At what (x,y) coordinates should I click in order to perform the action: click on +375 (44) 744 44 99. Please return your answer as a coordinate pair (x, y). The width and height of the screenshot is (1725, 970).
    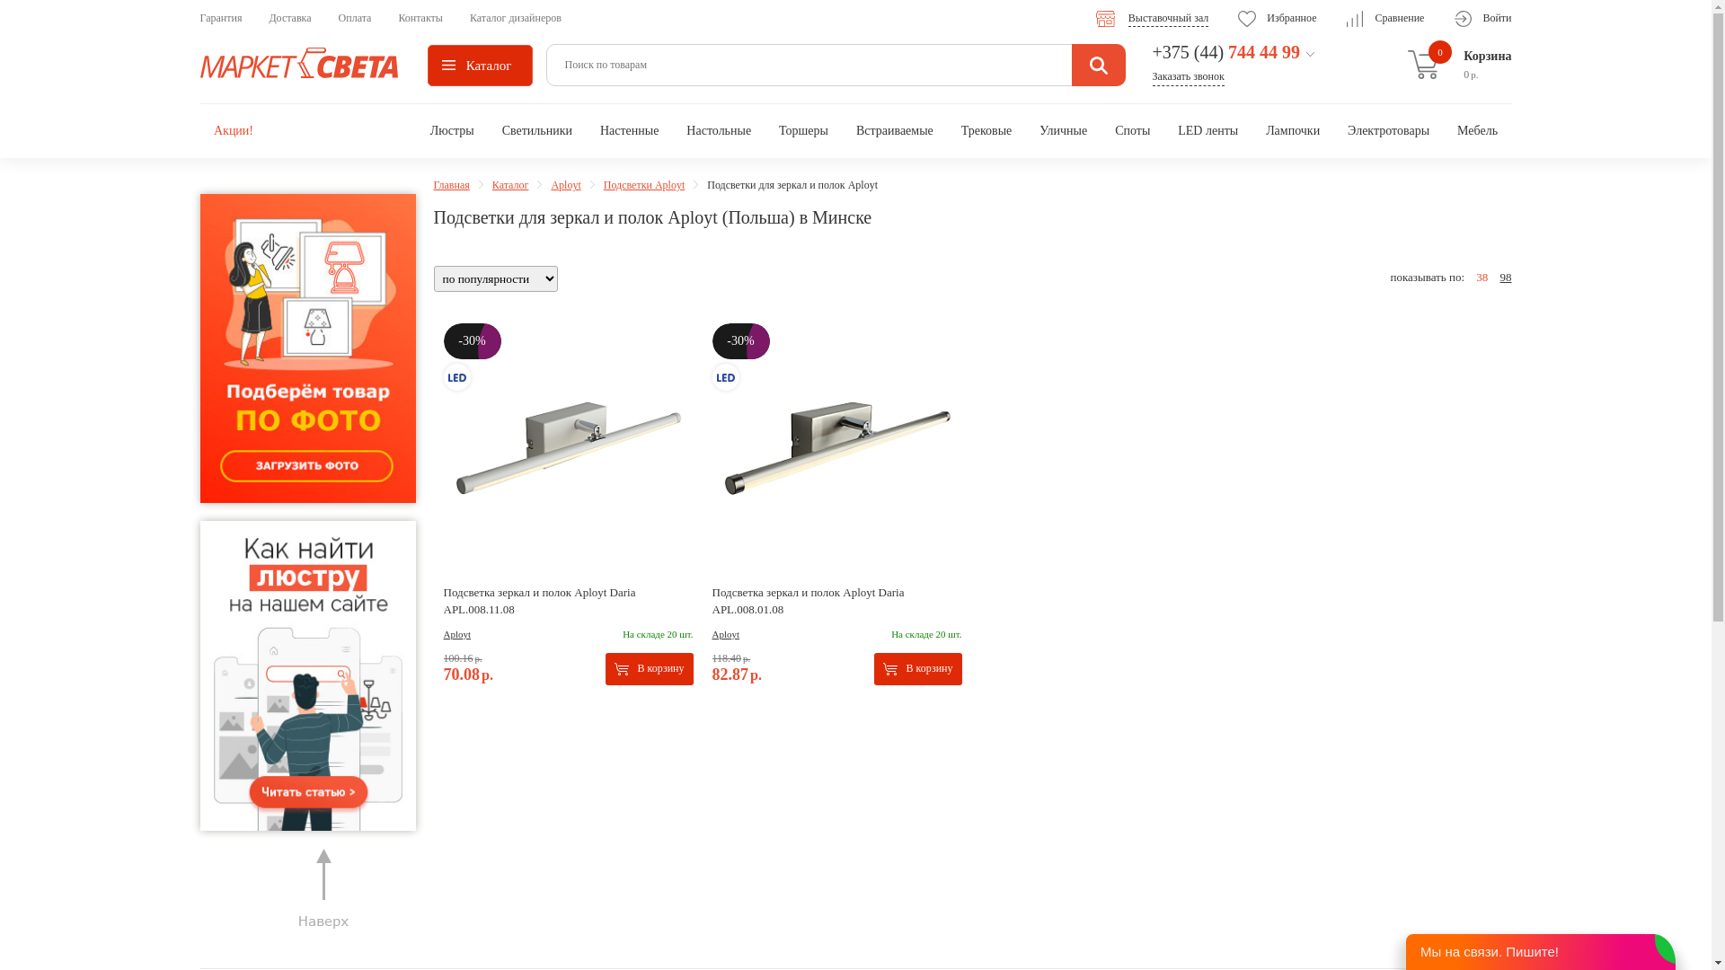
    Looking at the image, I should click on (1225, 52).